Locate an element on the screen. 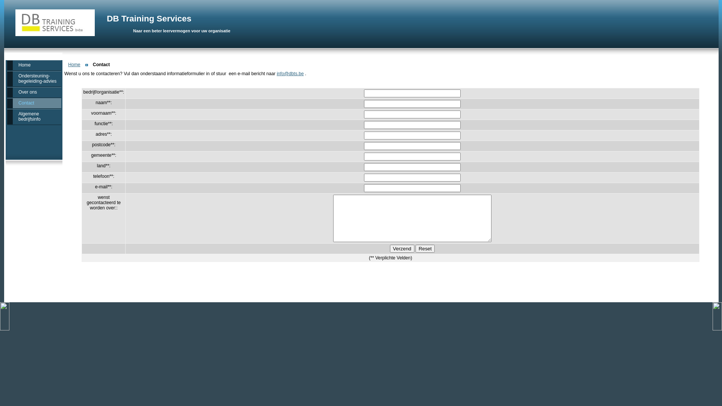 The width and height of the screenshot is (722, 406). Home is located at coordinates (34, 65).